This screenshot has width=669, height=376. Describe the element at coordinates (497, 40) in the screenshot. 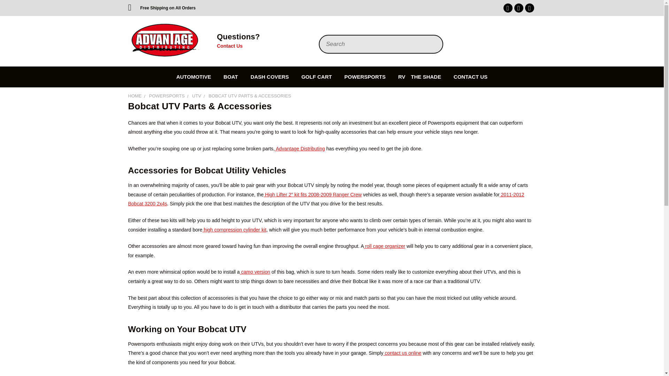

I see `User Toolbox` at that location.